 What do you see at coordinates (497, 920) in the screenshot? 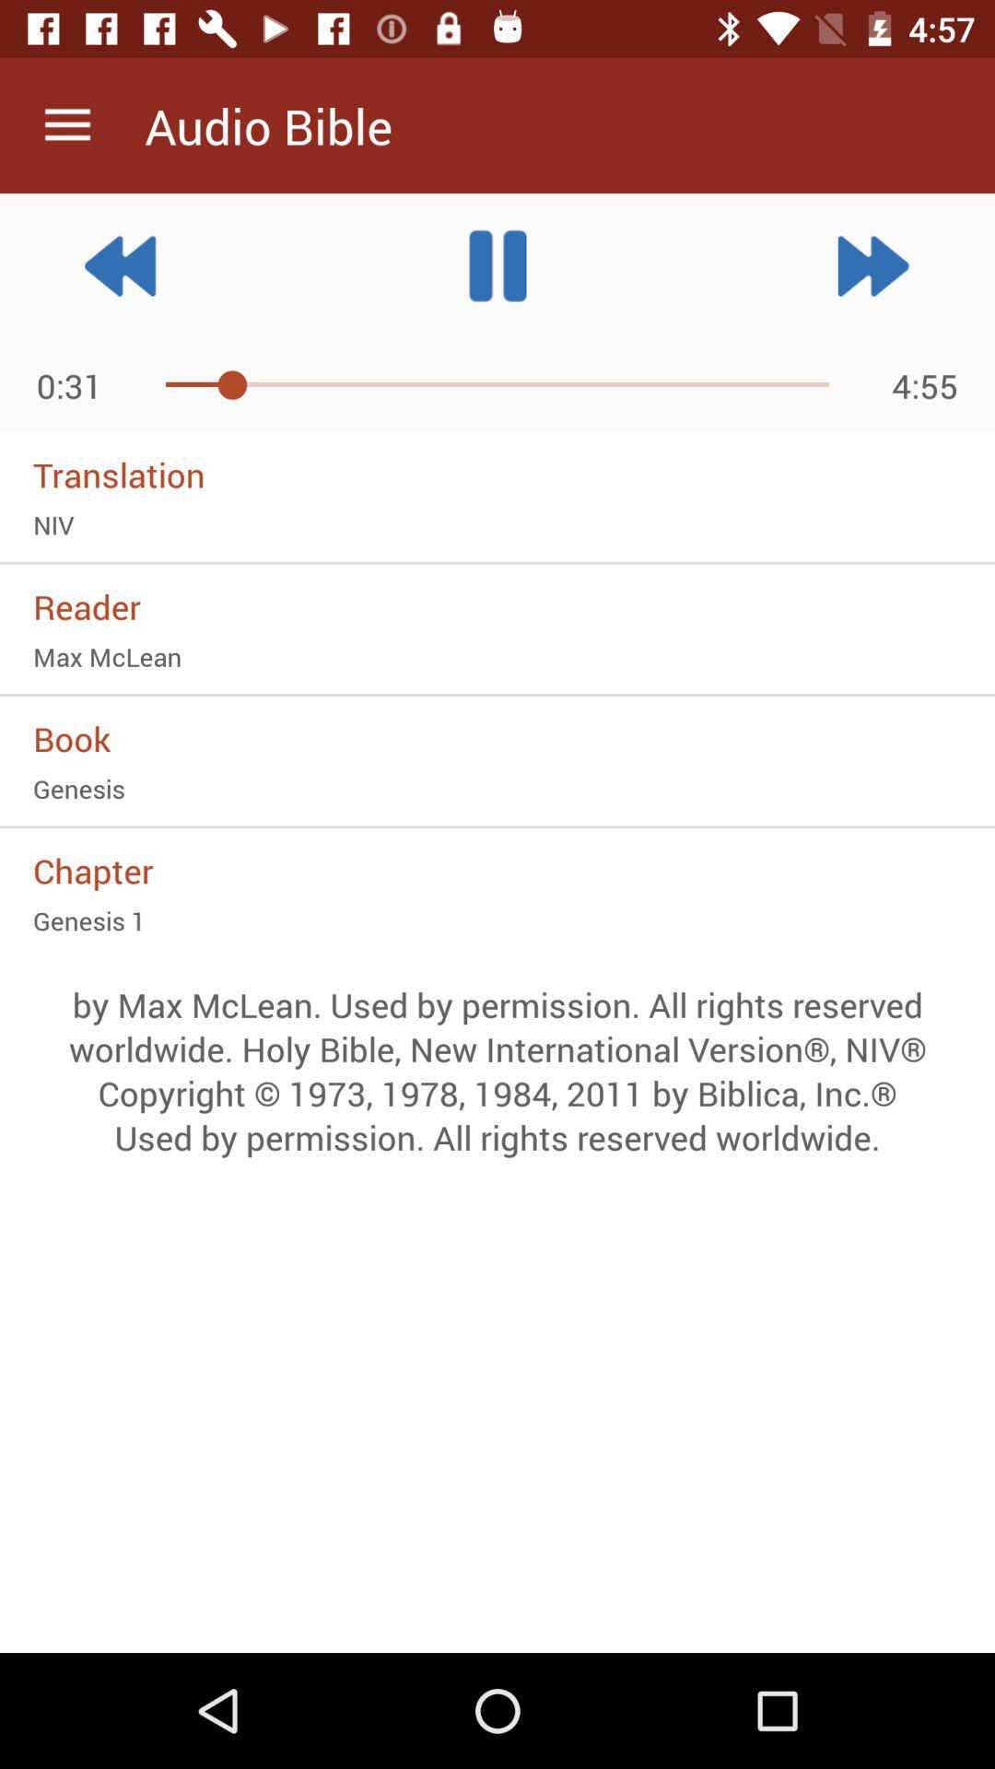
I see `turn off genesis 1 item` at bounding box center [497, 920].